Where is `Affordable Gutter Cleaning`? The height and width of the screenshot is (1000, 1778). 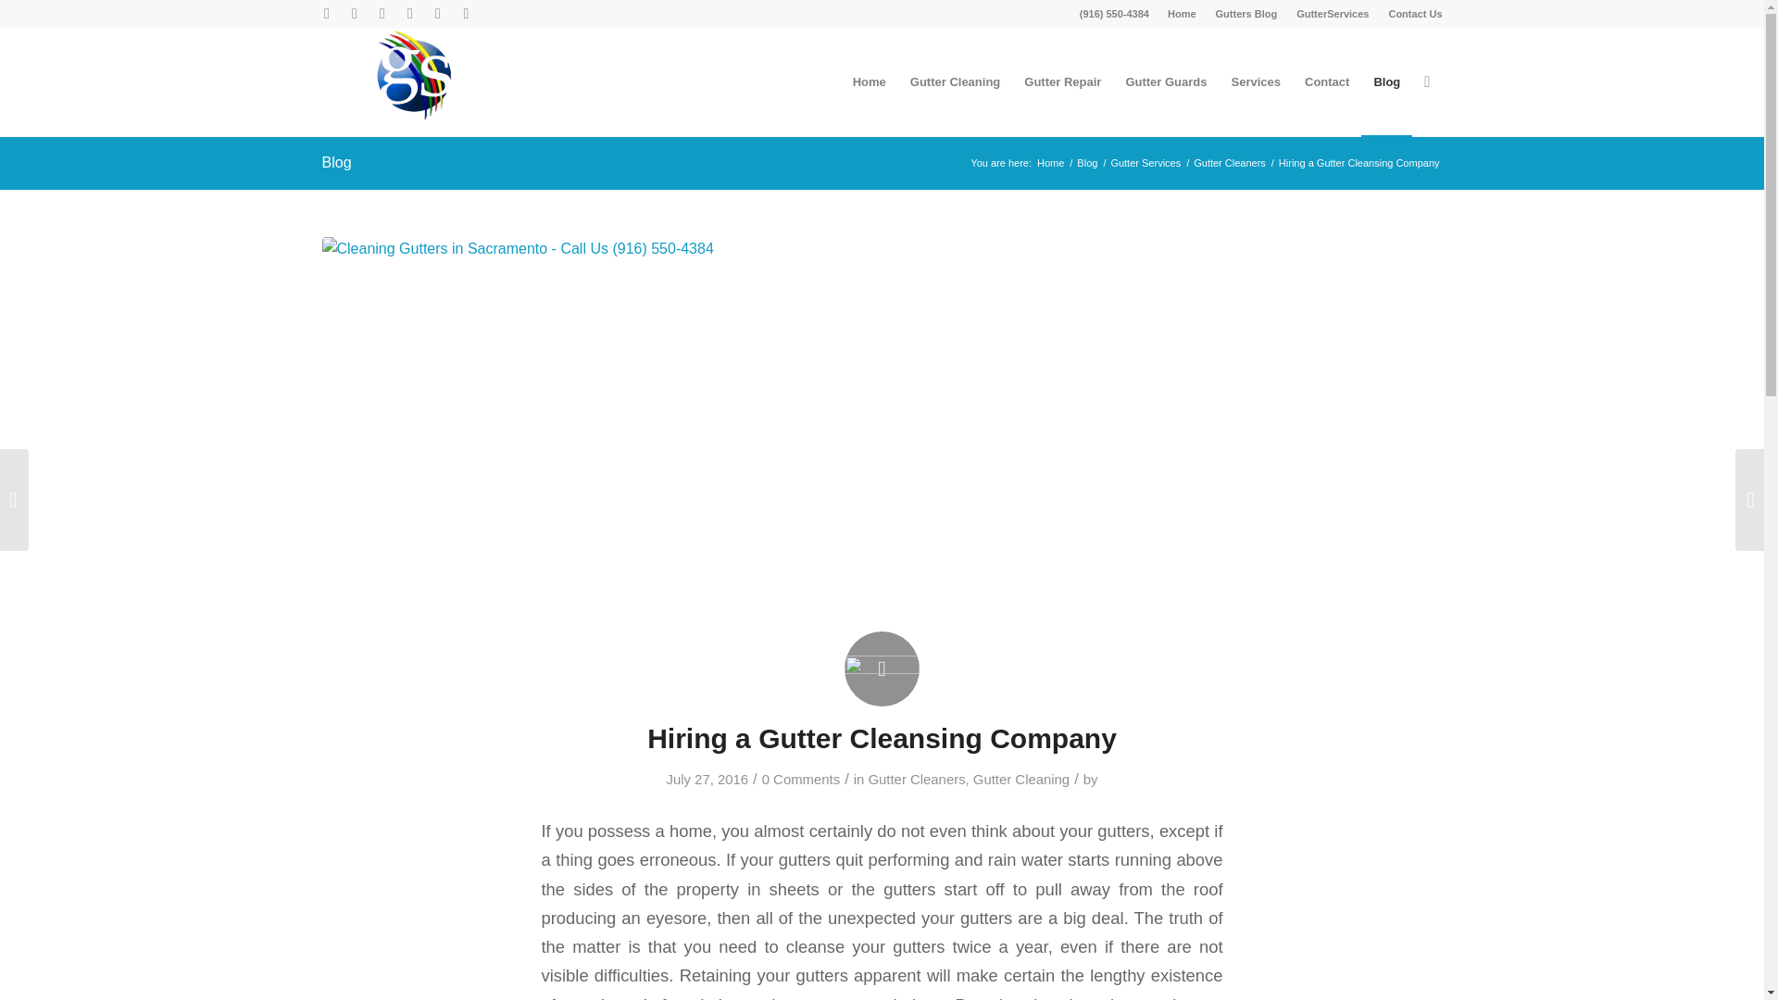
Affordable Gutter Cleaning is located at coordinates (956, 81).